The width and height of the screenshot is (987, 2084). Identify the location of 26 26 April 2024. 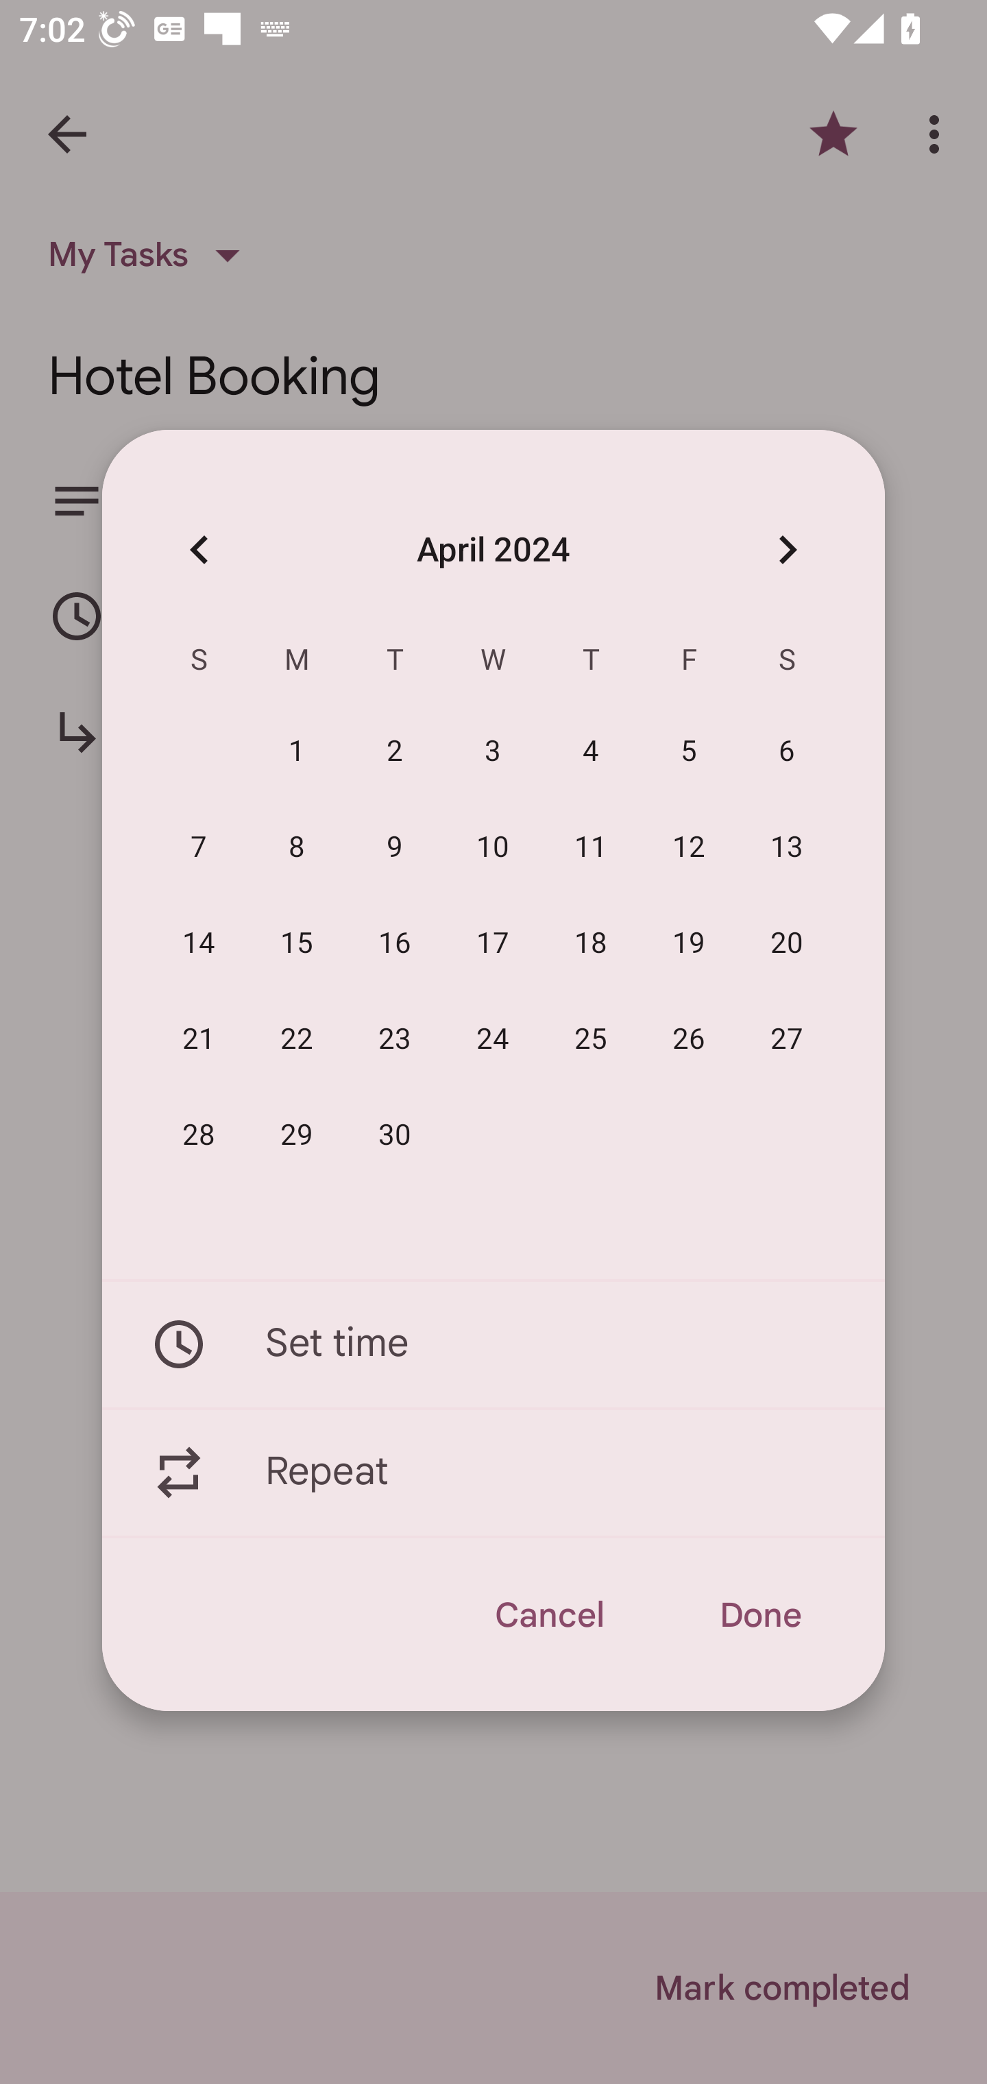
(690, 1039).